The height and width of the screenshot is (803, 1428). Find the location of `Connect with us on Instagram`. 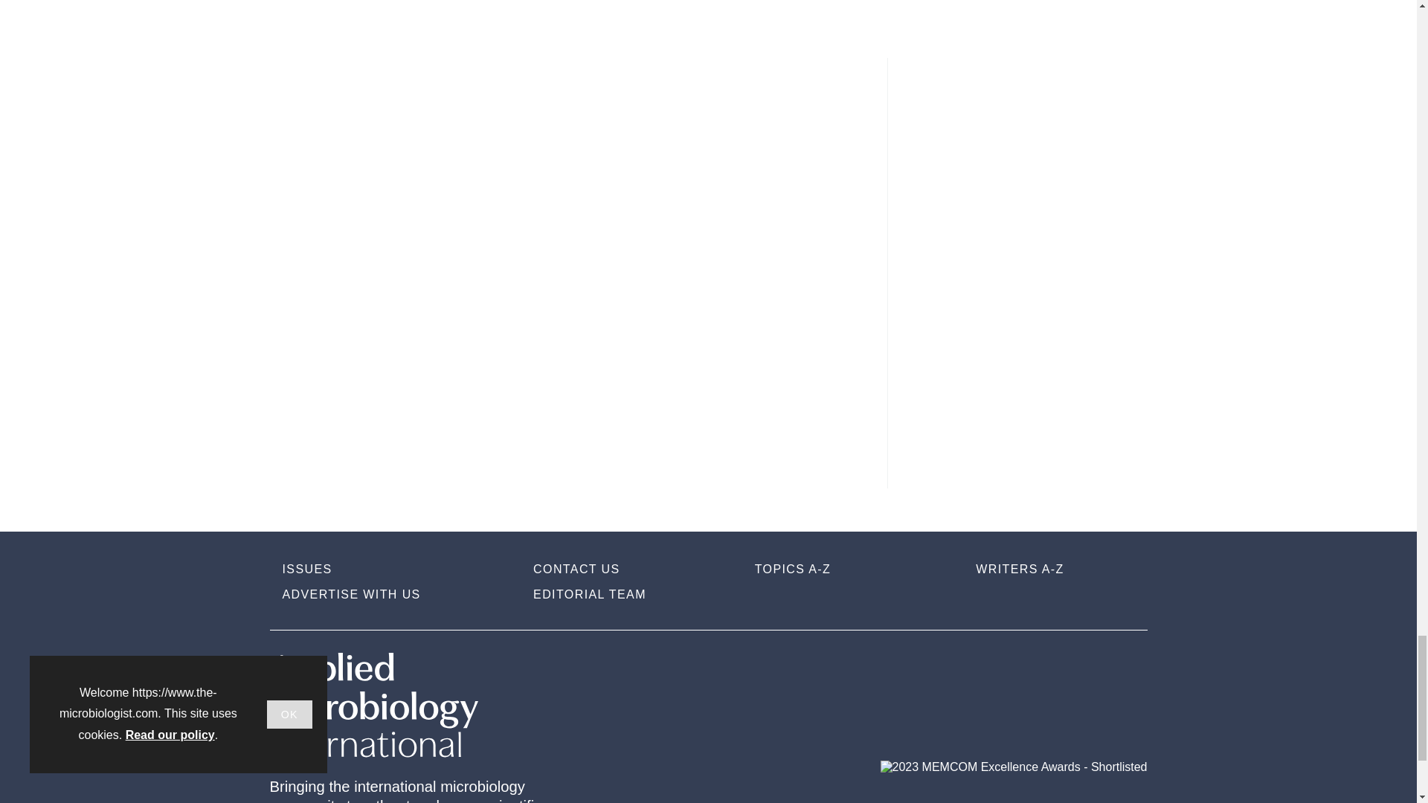

Connect with us on Instagram is located at coordinates (995, 670).